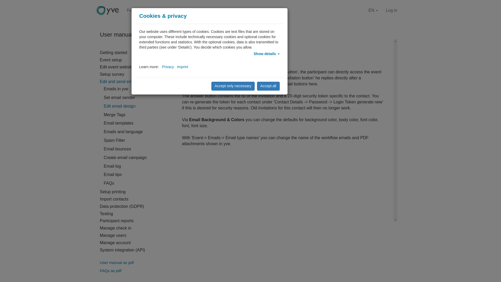 The width and height of the screenshot is (501, 282). What do you see at coordinates (135, 10) in the screenshot?
I see `Features` at bounding box center [135, 10].